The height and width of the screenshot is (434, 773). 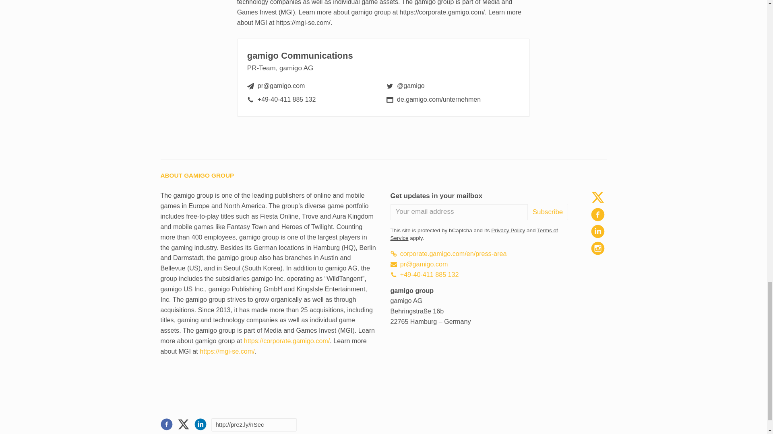 I want to click on gamigo group Twitter, so click(x=597, y=197).